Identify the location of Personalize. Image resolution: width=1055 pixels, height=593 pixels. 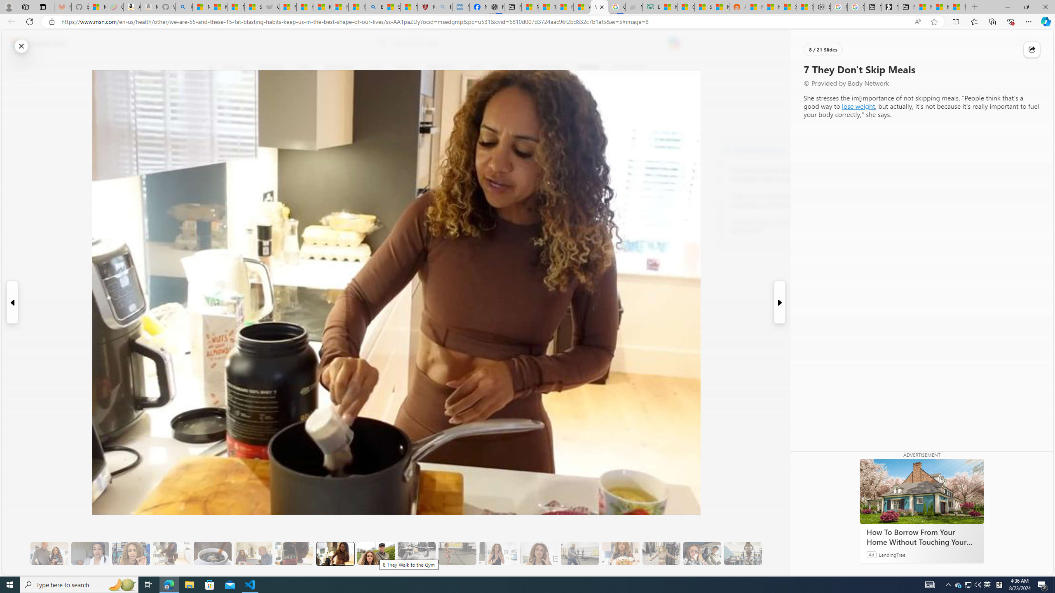
(821, 67).